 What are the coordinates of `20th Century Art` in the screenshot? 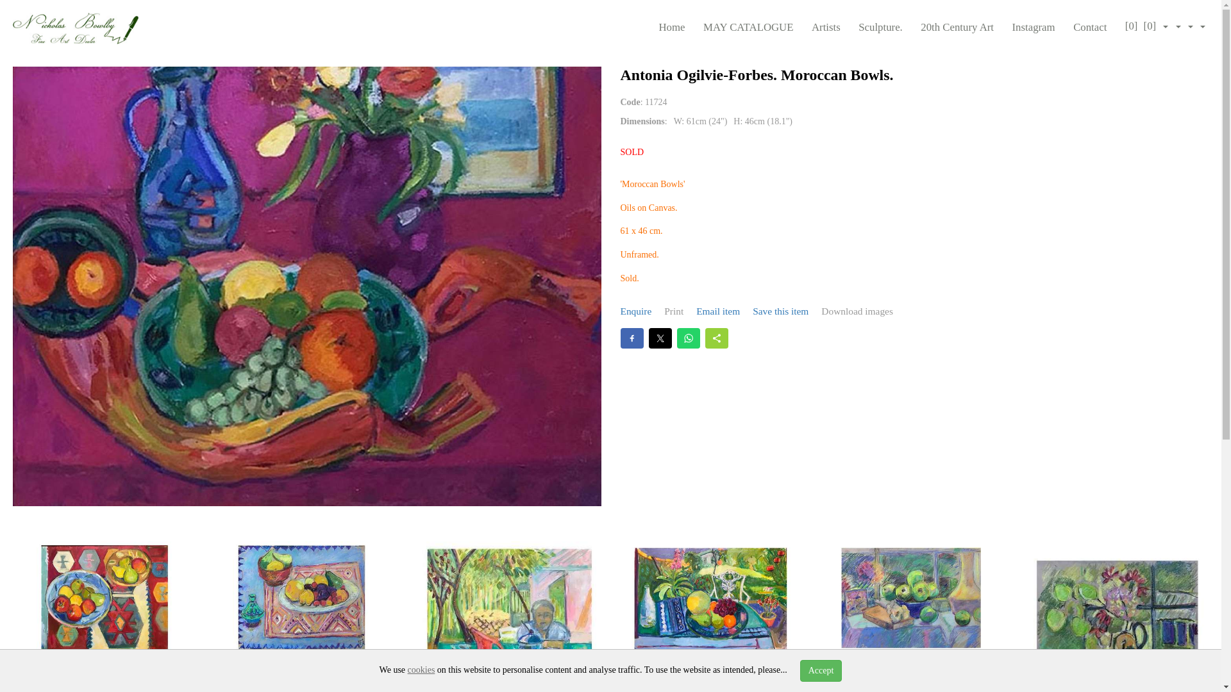 It's located at (957, 27).